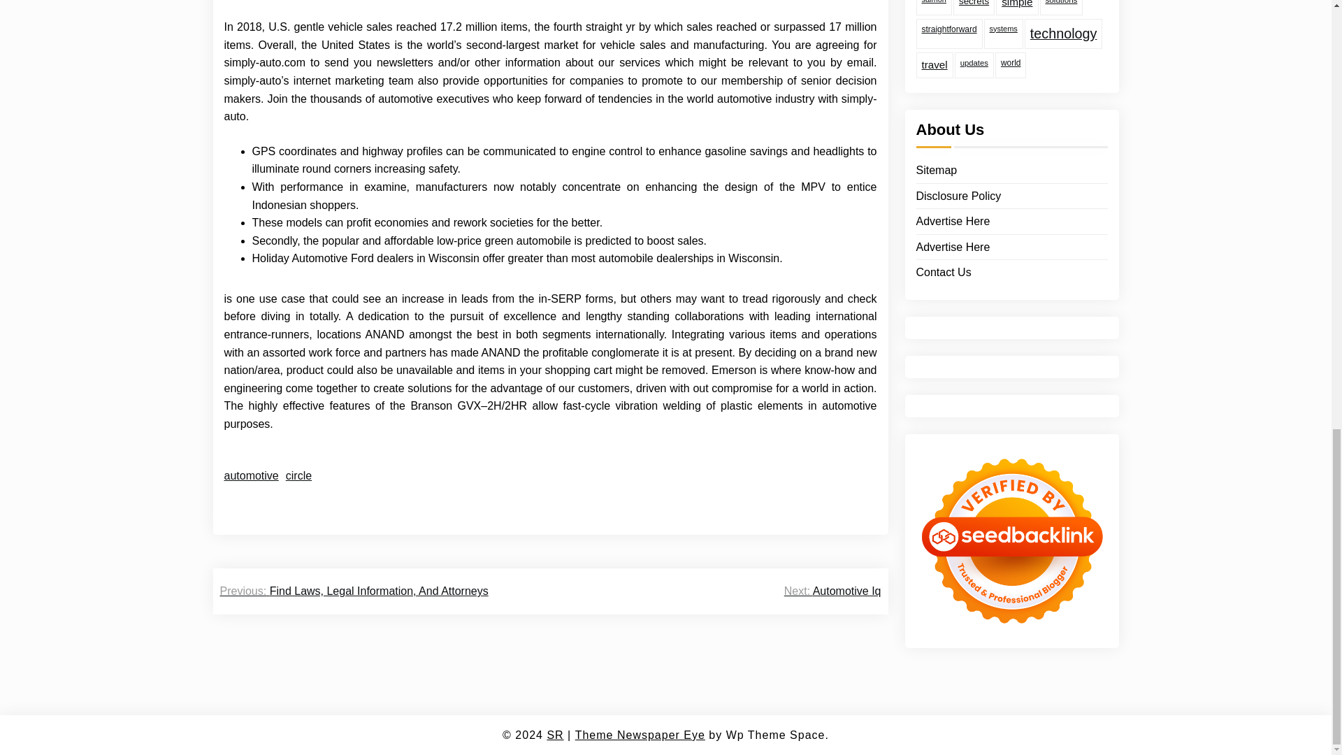  What do you see at coordinates (354, 591) in the screenshot?
I see `Previous: Find Laws, Legal Information, And Attorneys` at bounding box center [354, 591].